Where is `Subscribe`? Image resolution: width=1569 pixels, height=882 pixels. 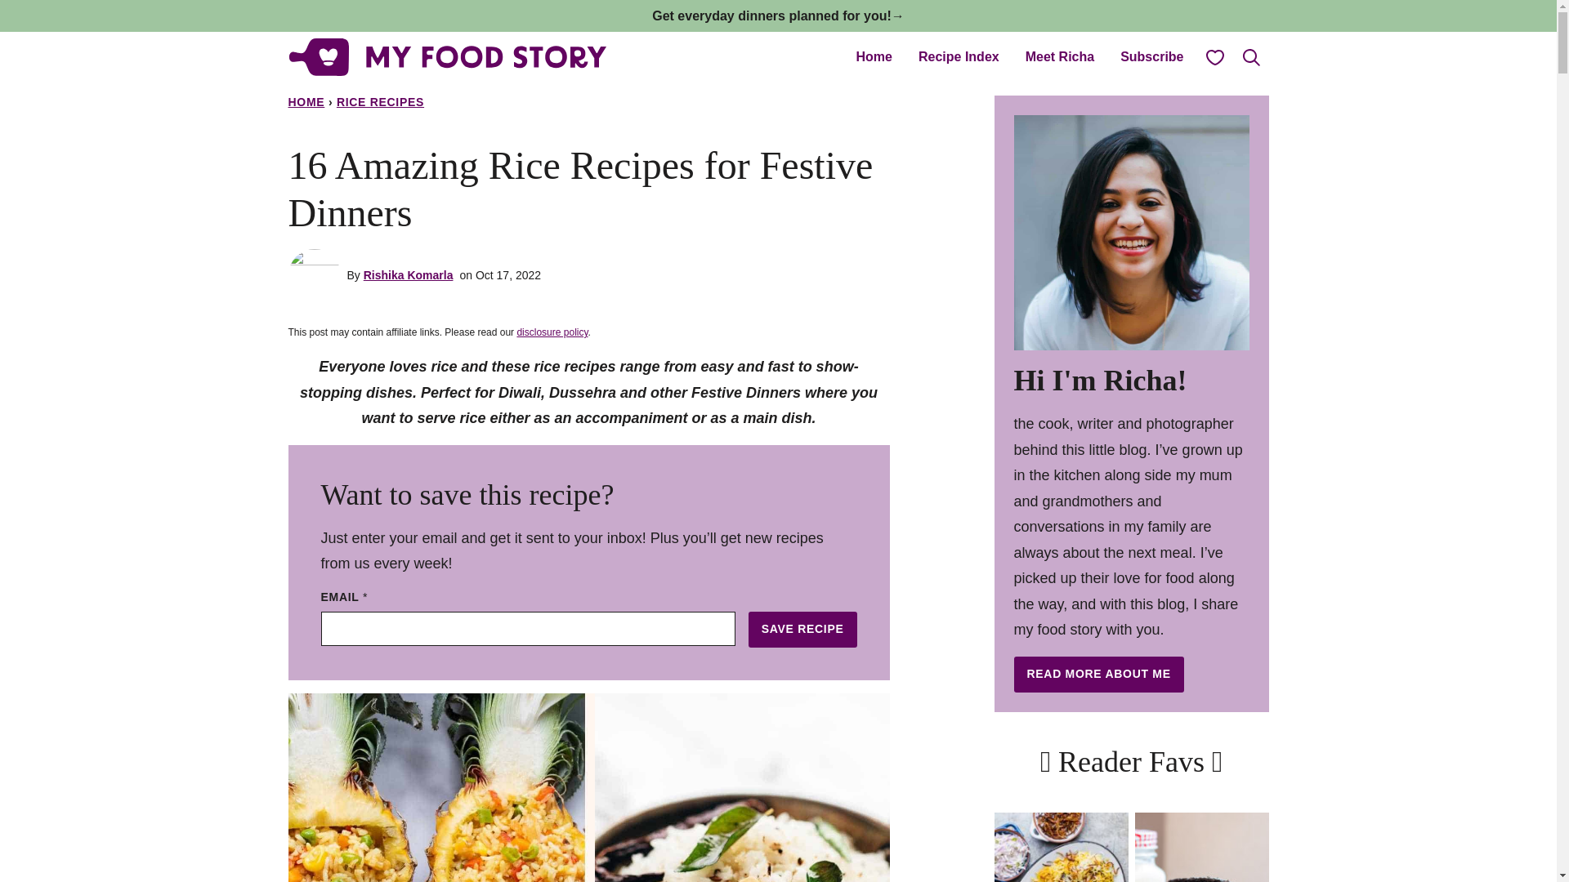 Subscribe is located at coordinates (1151, 56).